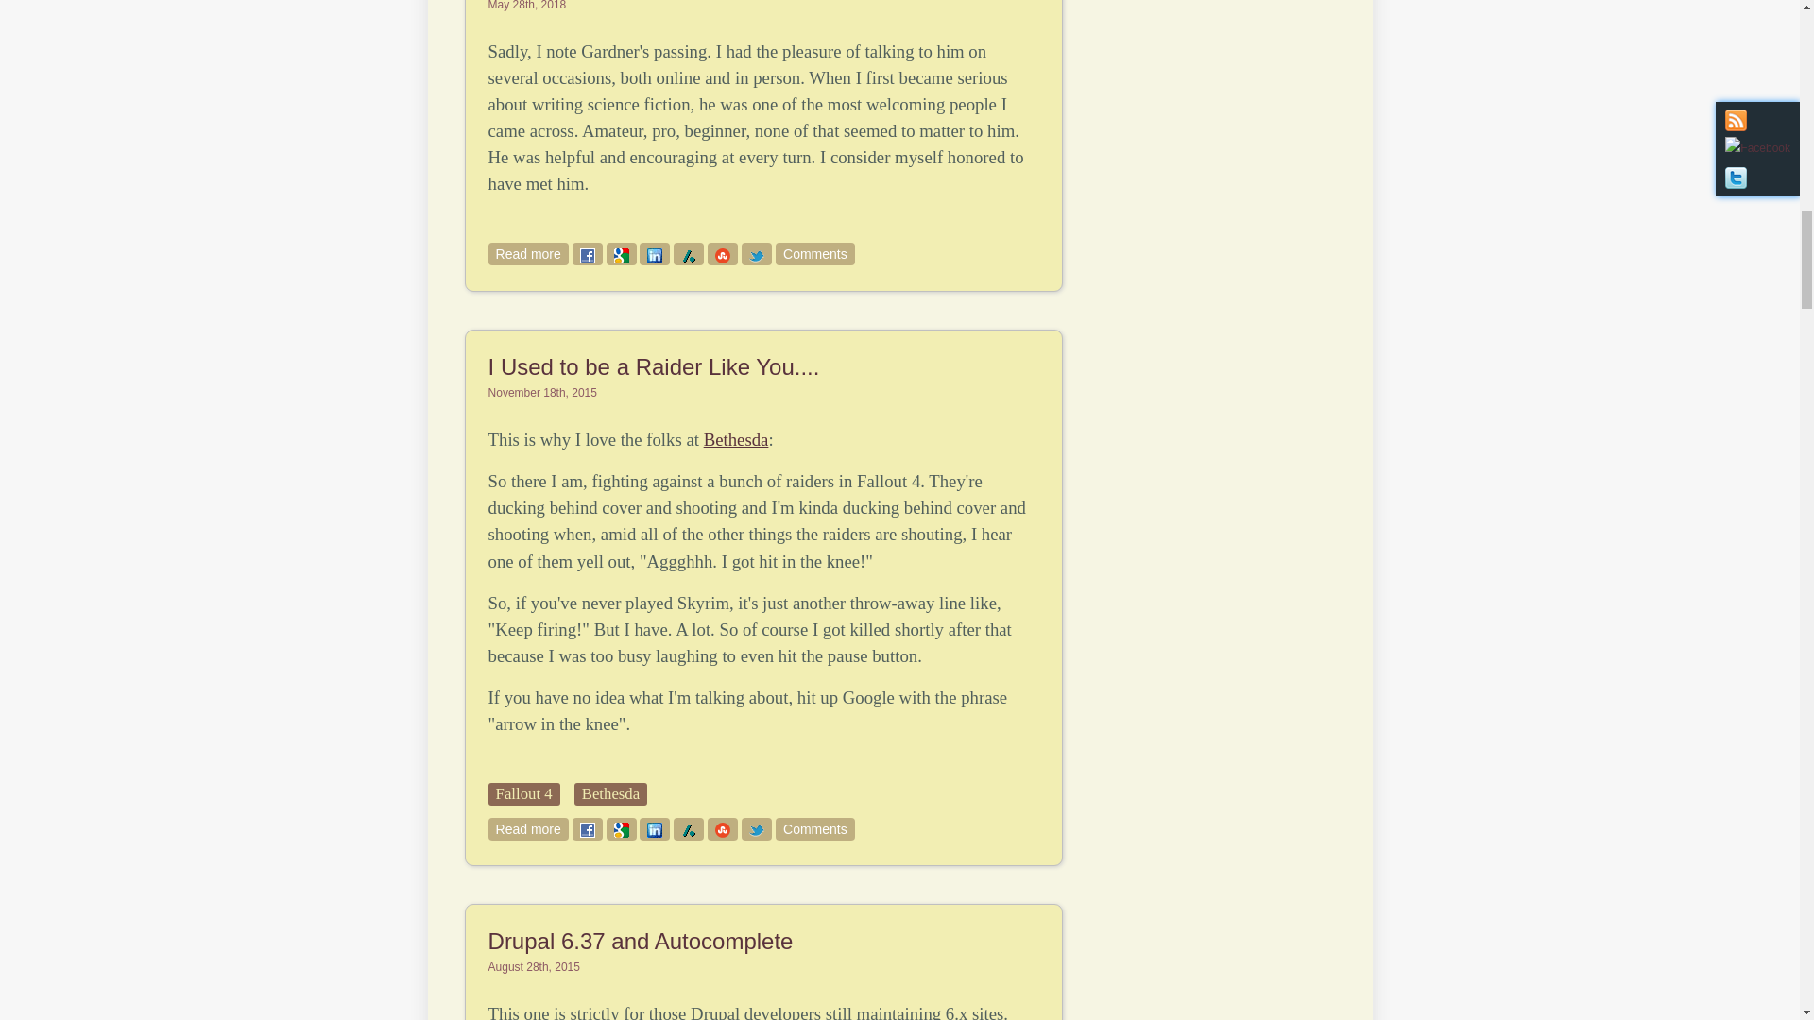  Describe the element at coordinates (588, 253) in the screenshot. I see `Fallout 4` at that location.